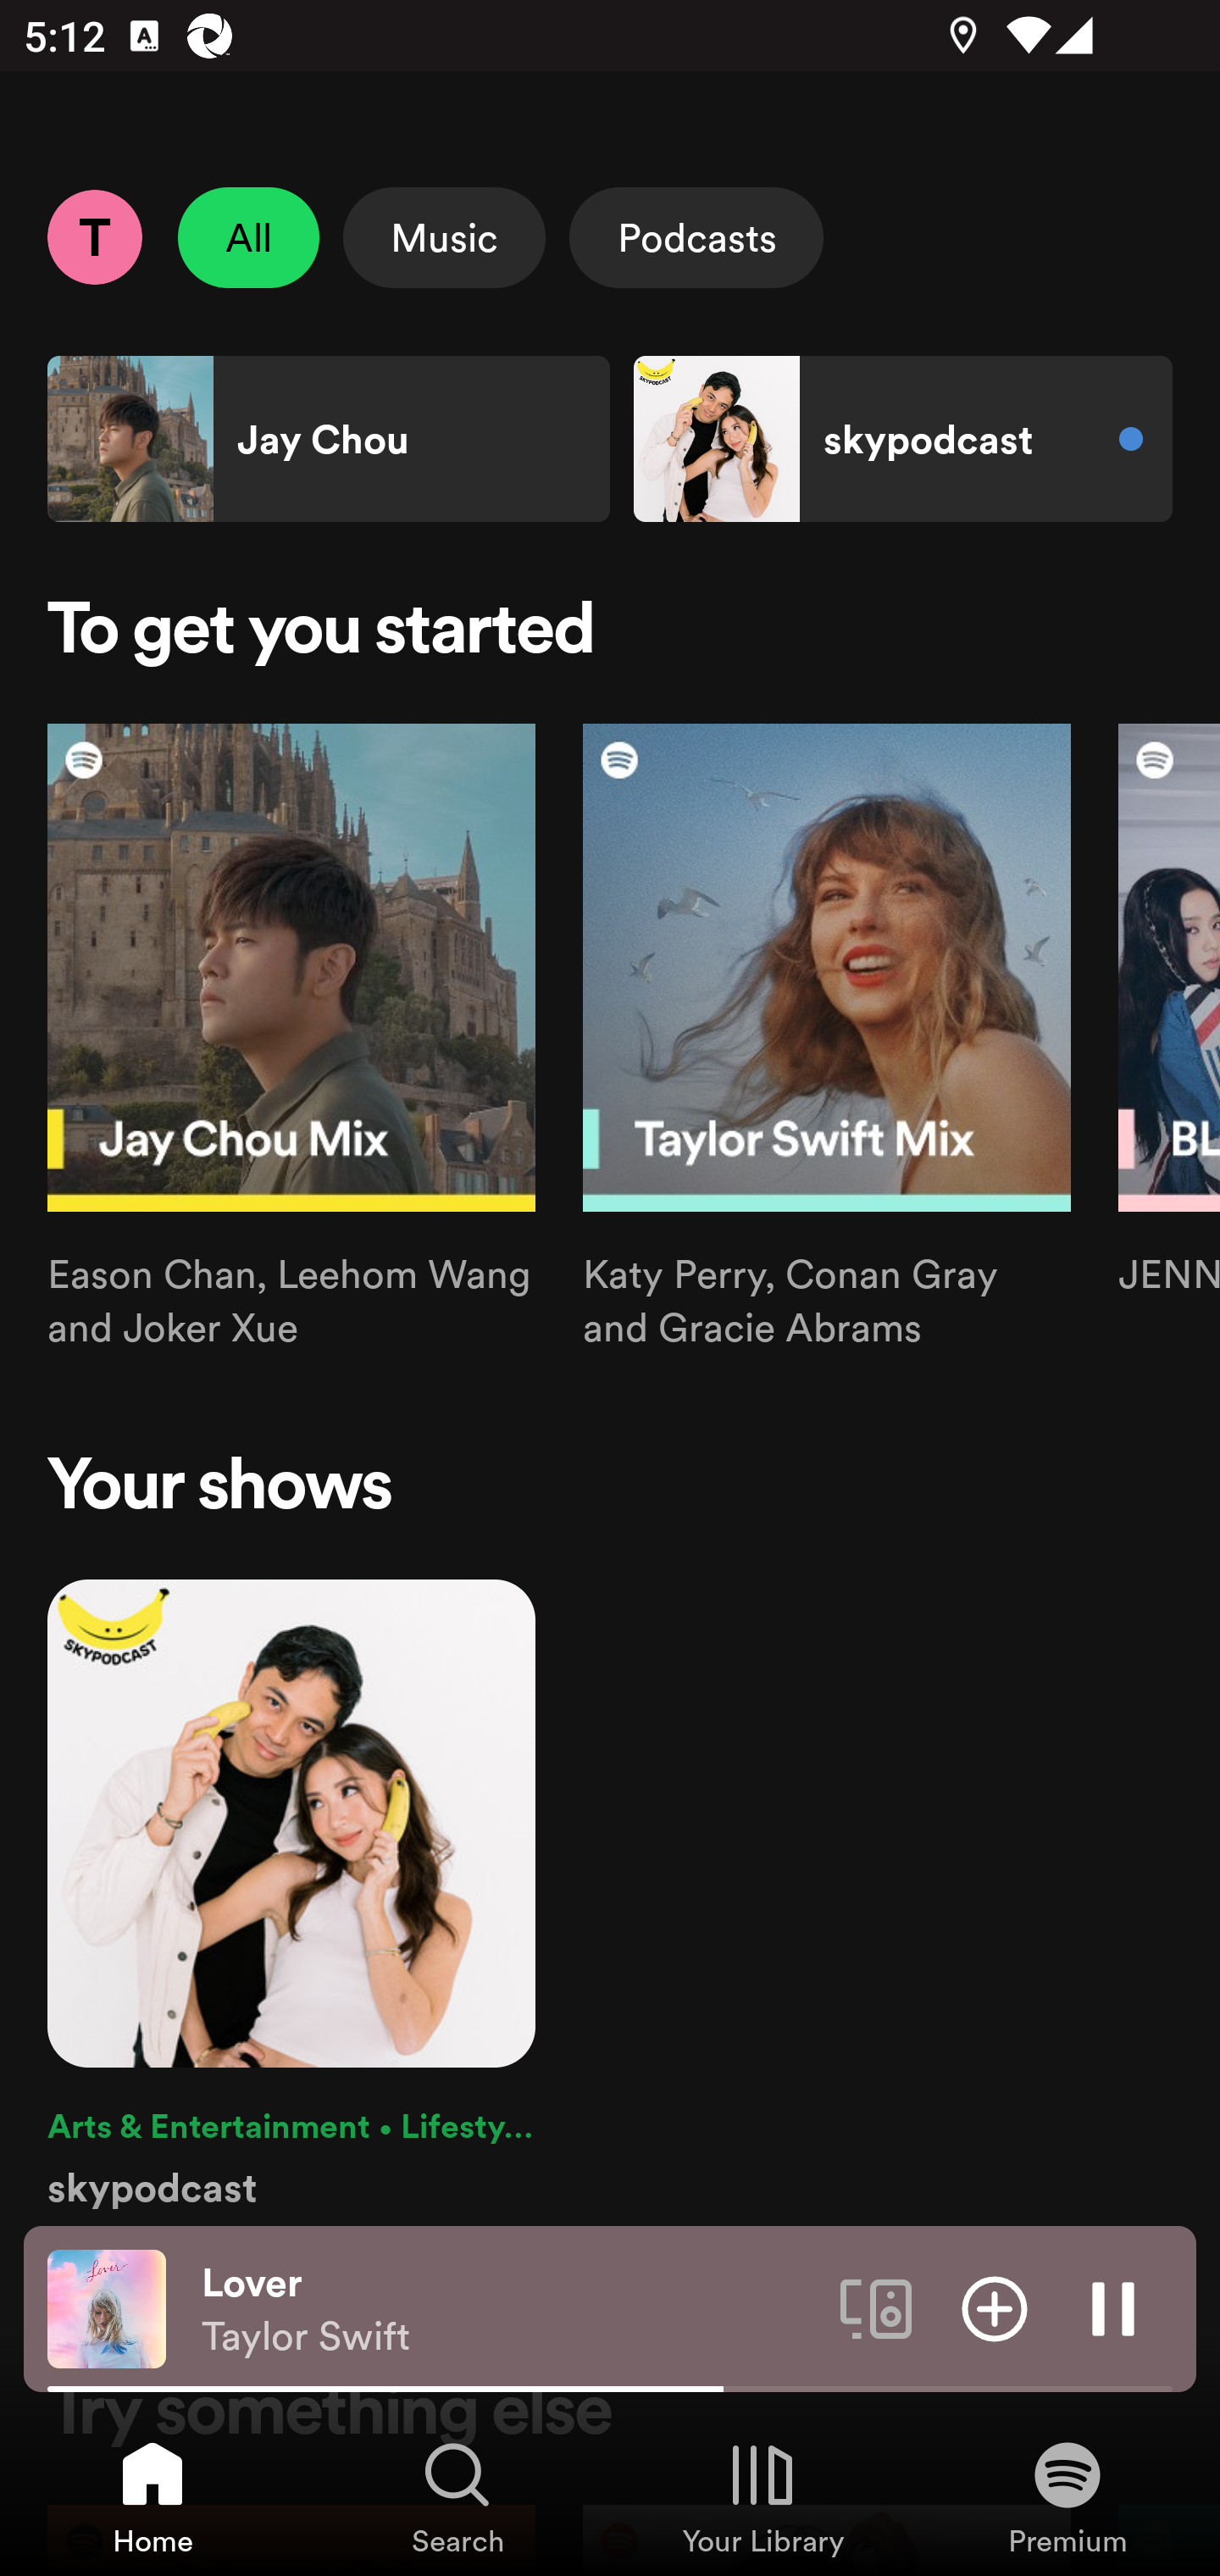 The height and width of the screenshot is (2576, 1220). What do you see at coordinates (444, 237) in the screenshot?
I see `Music Select Music` at bounding box center [444, 237].